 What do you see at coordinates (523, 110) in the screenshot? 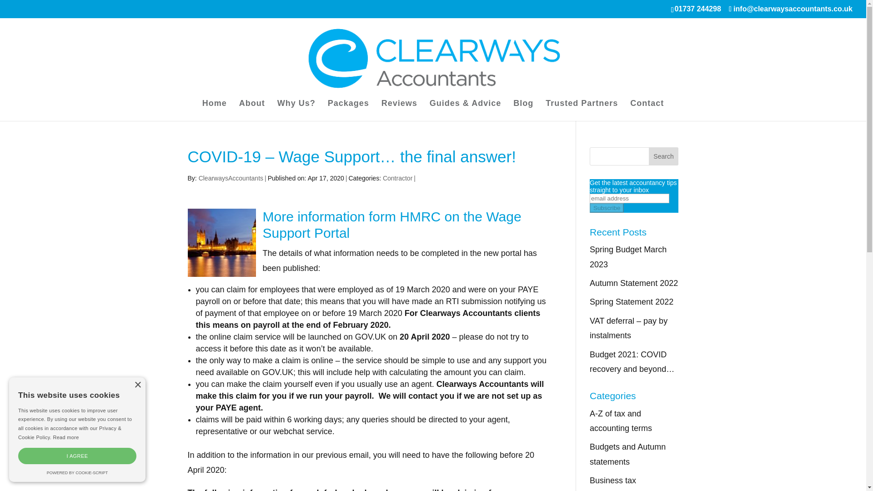
I see `Blog` at bounding box center [523, 110].